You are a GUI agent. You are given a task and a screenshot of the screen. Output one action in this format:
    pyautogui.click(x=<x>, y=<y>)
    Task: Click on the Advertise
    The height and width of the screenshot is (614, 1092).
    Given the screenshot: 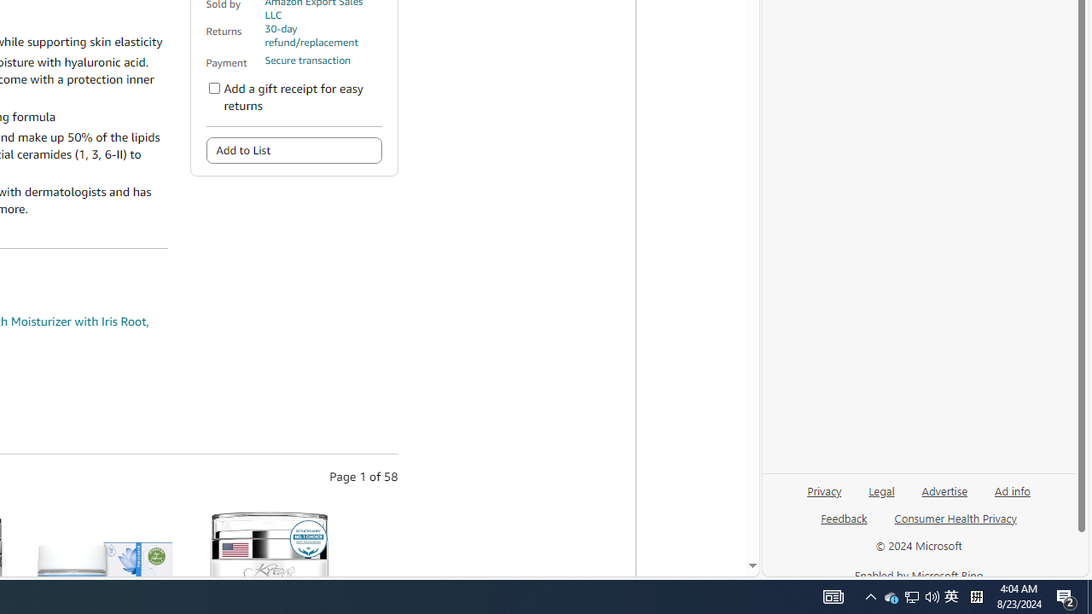 What is the action you would take?
    pyautogui.click(x=944, y=497)
    